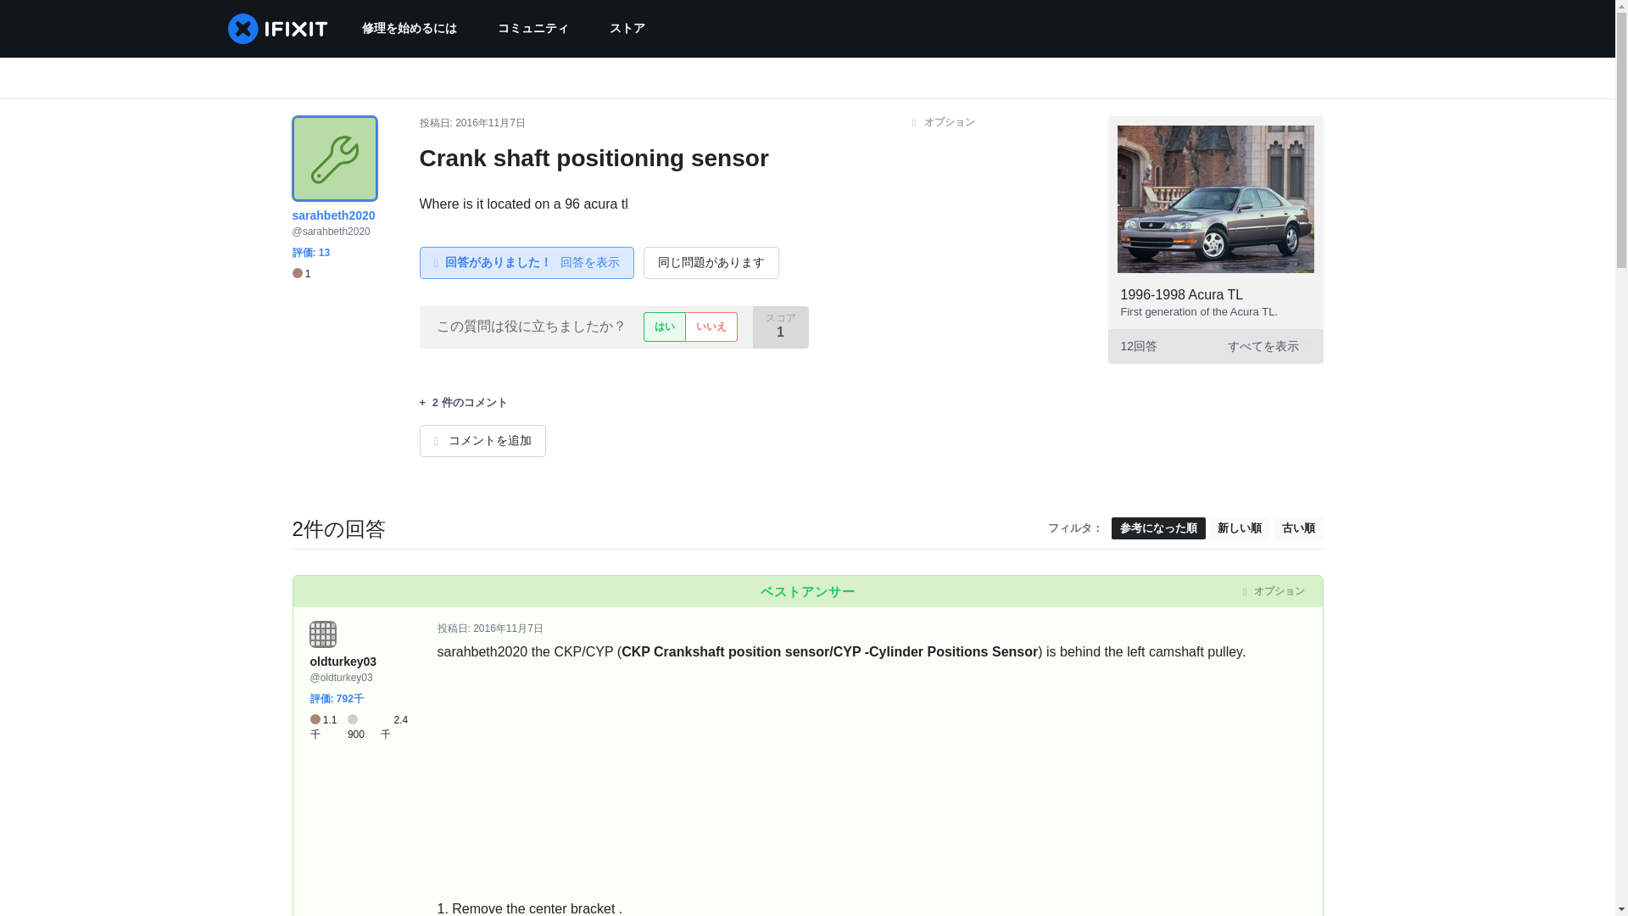  What do you see at coordinates (1182, 295) in the screenshot?
I see `1996-1998 Acura TL` at bounding box center [1182, 295].